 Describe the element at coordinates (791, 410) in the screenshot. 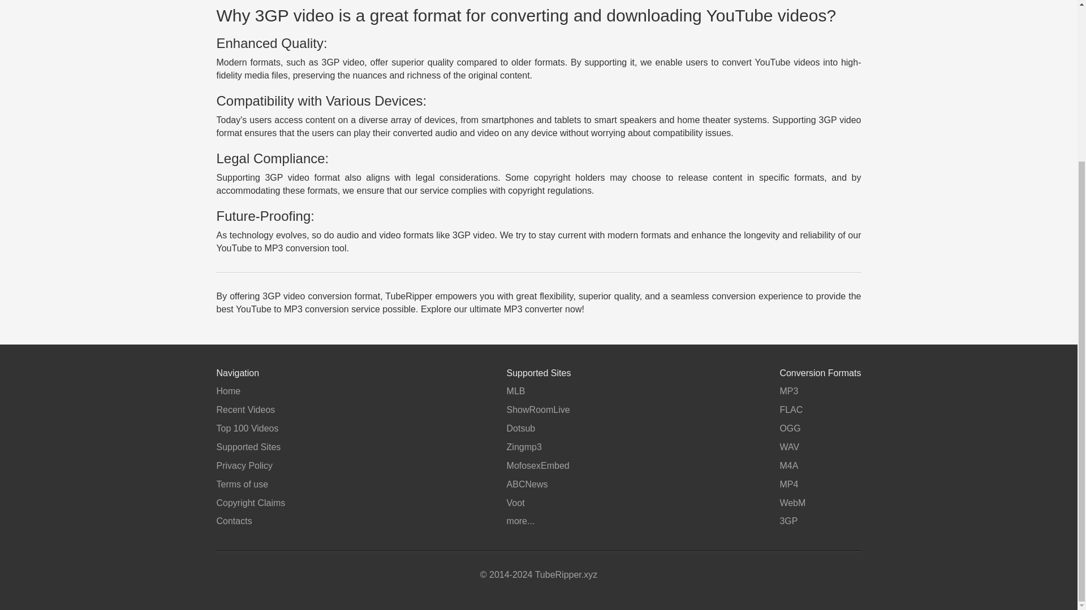

I see `FLAC` at that location.